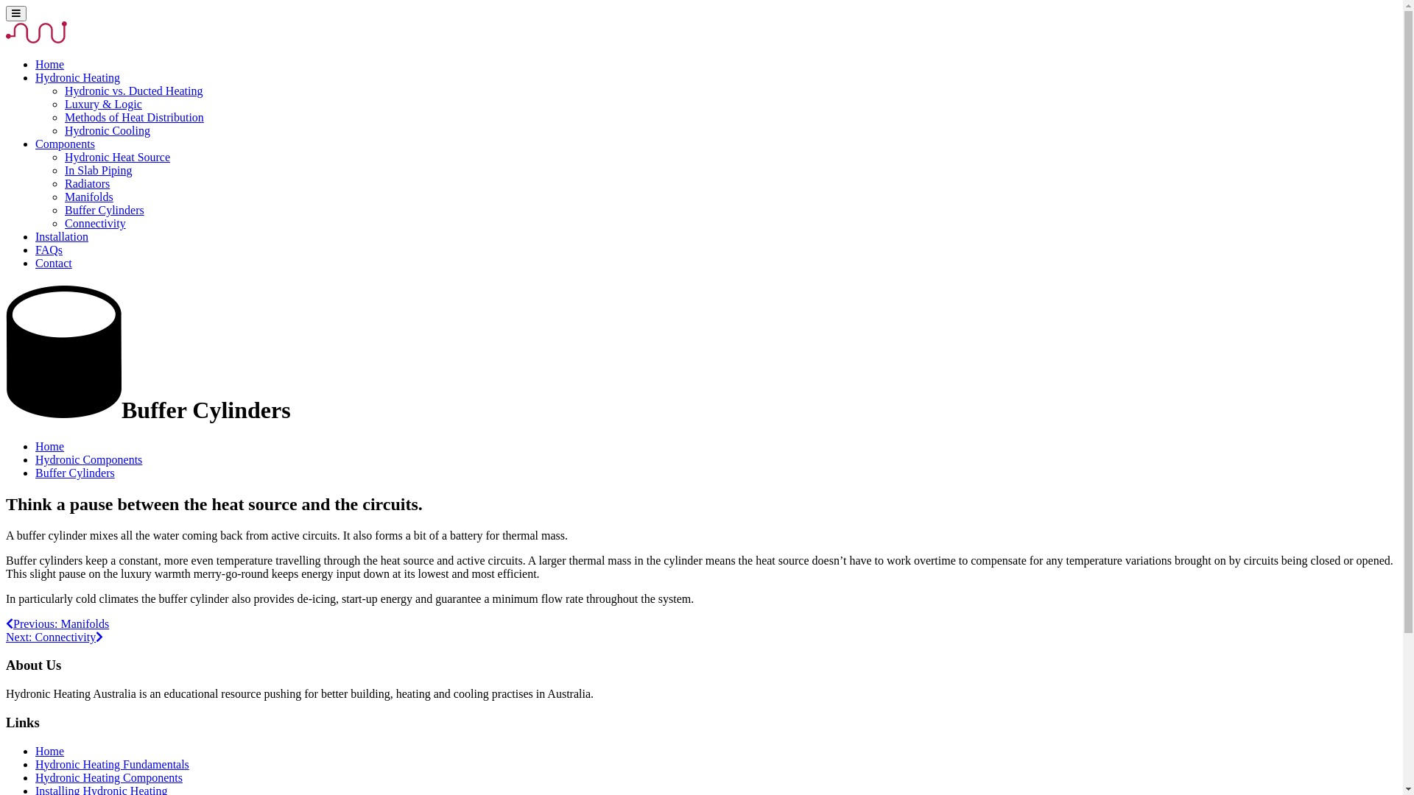 Image resolution: width=1414 pixels, height=795 pixels. Describe the element at coordinates (109, 777) in the screenshot. I see `Hydronic Heating Components` at that location.